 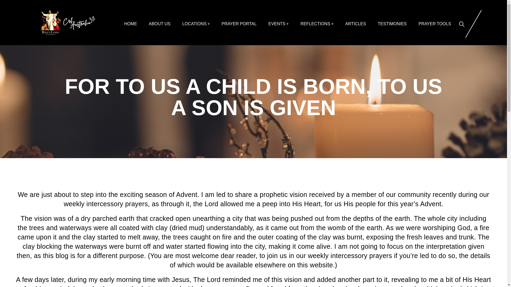 I want to click on ABOUT US, so click(x=160, y=24).